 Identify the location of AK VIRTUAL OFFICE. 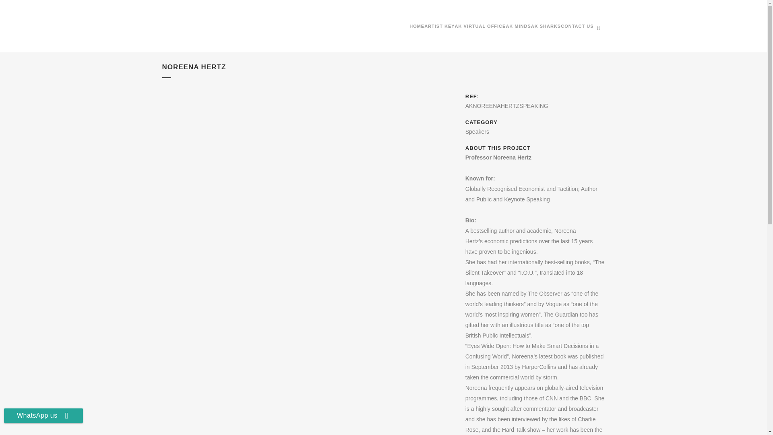
(481, 26).